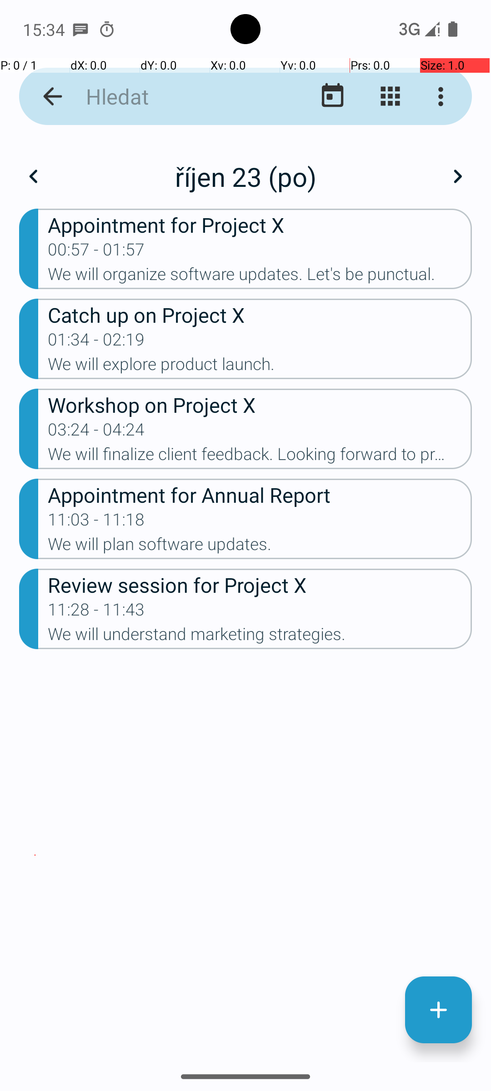 The height and width of the screenshot is (1091, 491). What do you see at coordinates (260, 366) in the screenshot?
I see `We will explore product launch.` at bounding box center [260, 366].